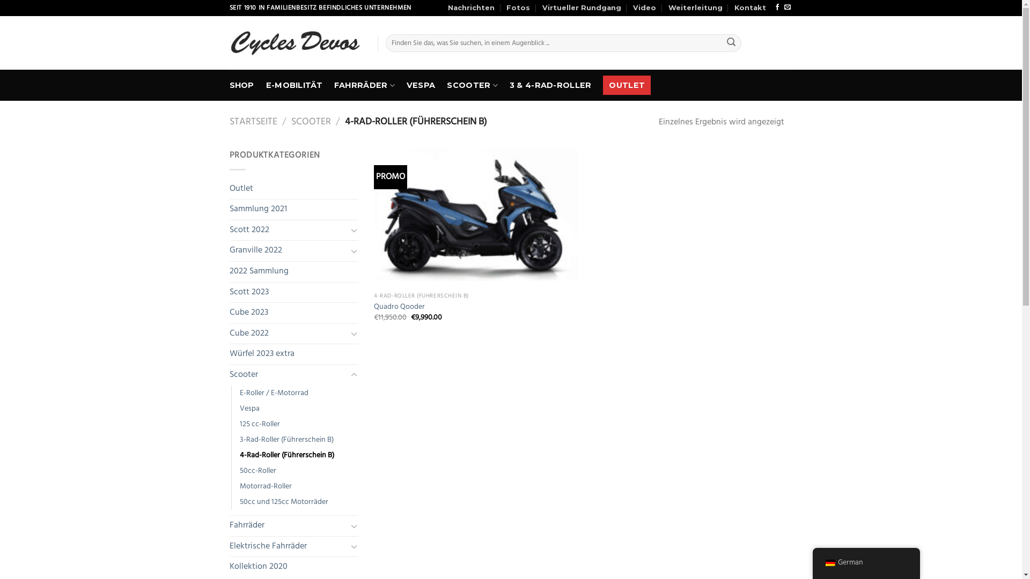 This screenshot has height=579, width=1030. I want to click on Vespa, so click(249, 409).